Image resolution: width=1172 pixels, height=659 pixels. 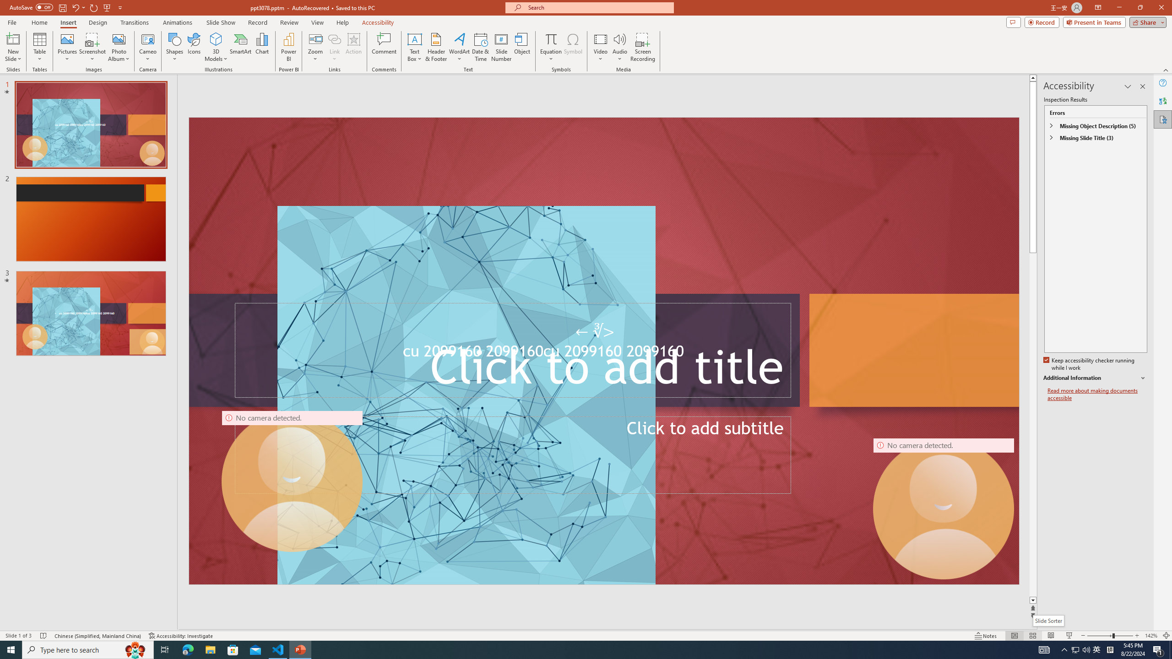 What do you see at coordinates (1146, 22) in the screenshot?
I see `Share` at bounding box center [1146, 22].